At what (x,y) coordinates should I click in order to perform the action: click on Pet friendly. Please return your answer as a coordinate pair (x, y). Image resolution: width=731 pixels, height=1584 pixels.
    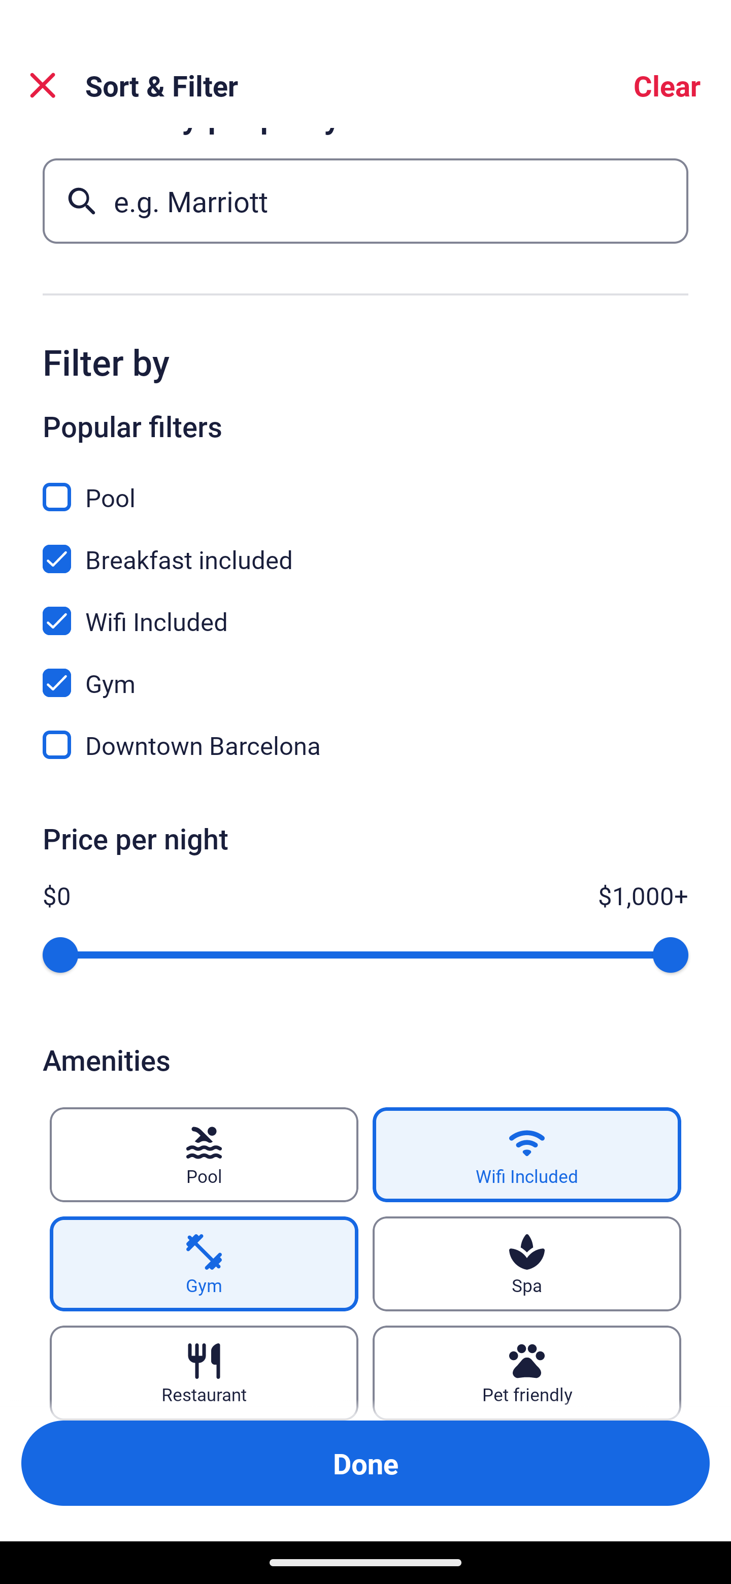
    Looking at the image, I should click on (527, 1373).